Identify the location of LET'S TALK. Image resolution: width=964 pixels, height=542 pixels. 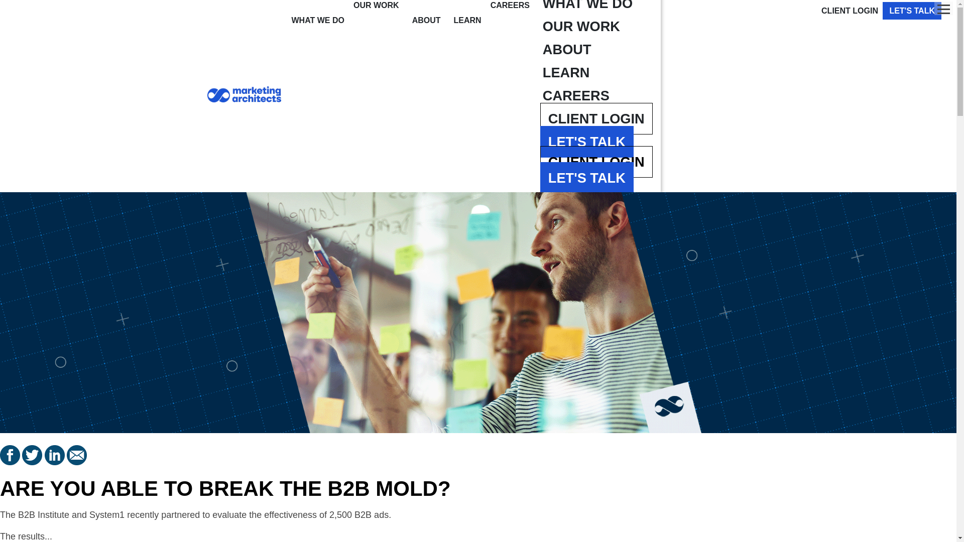
(586, 142).